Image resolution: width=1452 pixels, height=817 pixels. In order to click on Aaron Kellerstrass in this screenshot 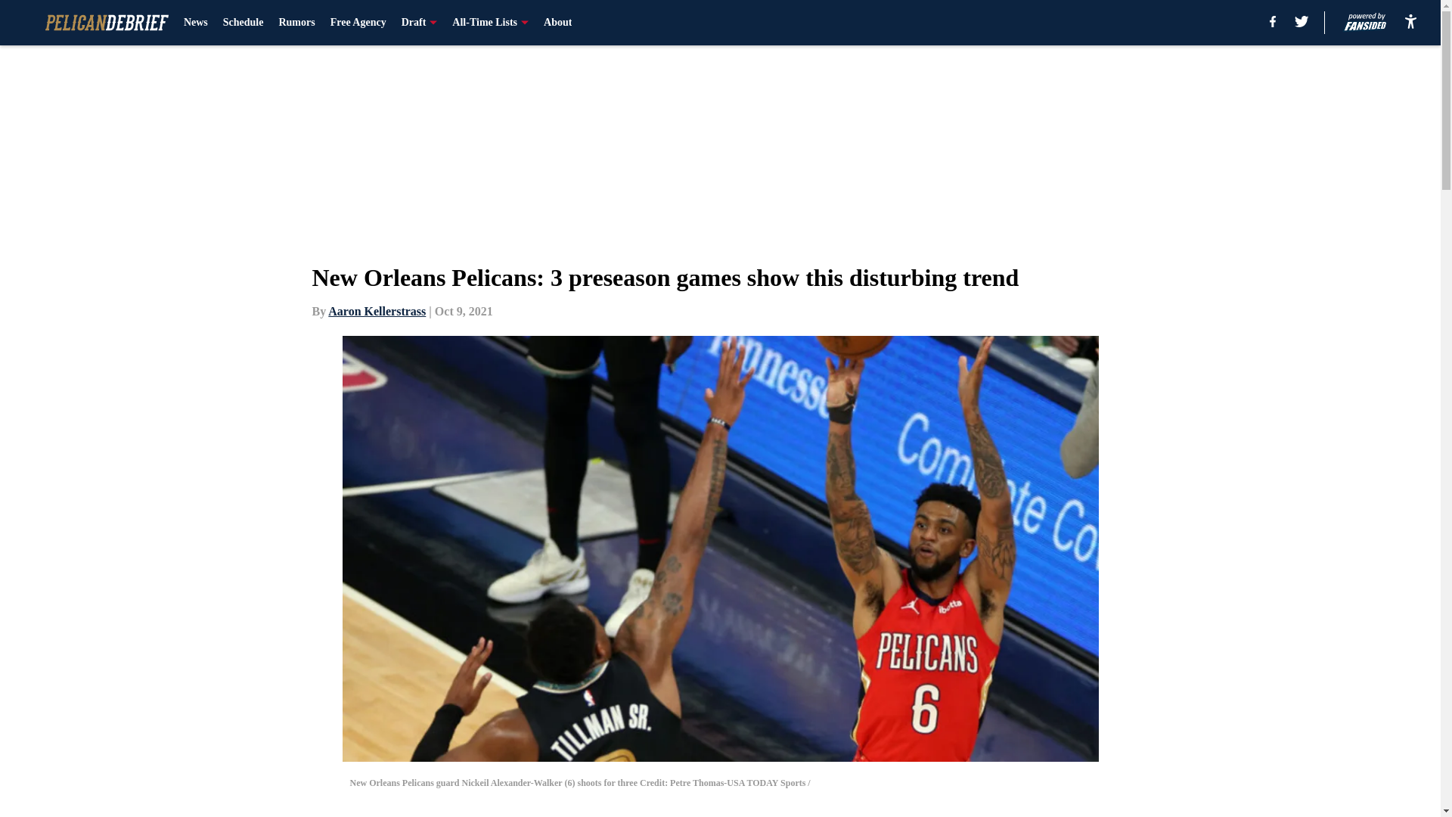, I will do `click(377, 311)`.